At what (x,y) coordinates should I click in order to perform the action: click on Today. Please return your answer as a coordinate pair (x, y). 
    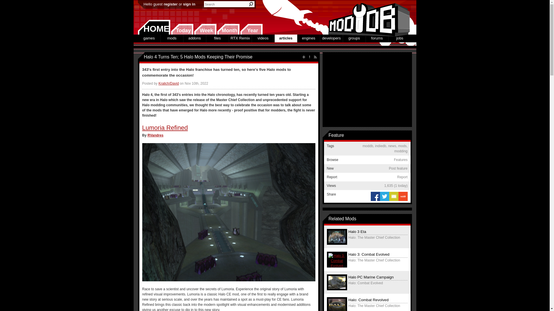
    Looking at the image, I should click on (182, 29).